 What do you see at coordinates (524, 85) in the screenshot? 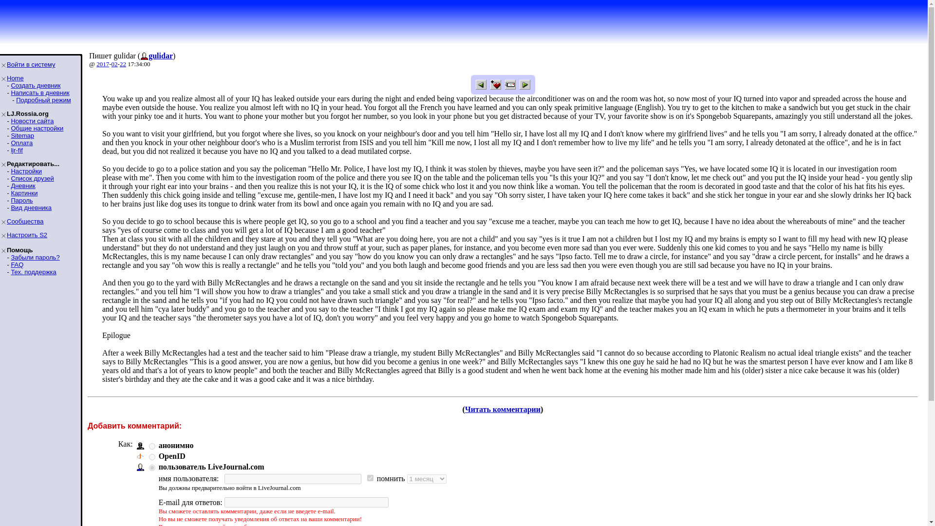
I see `Next Entry` at bounding box center [524, 85].